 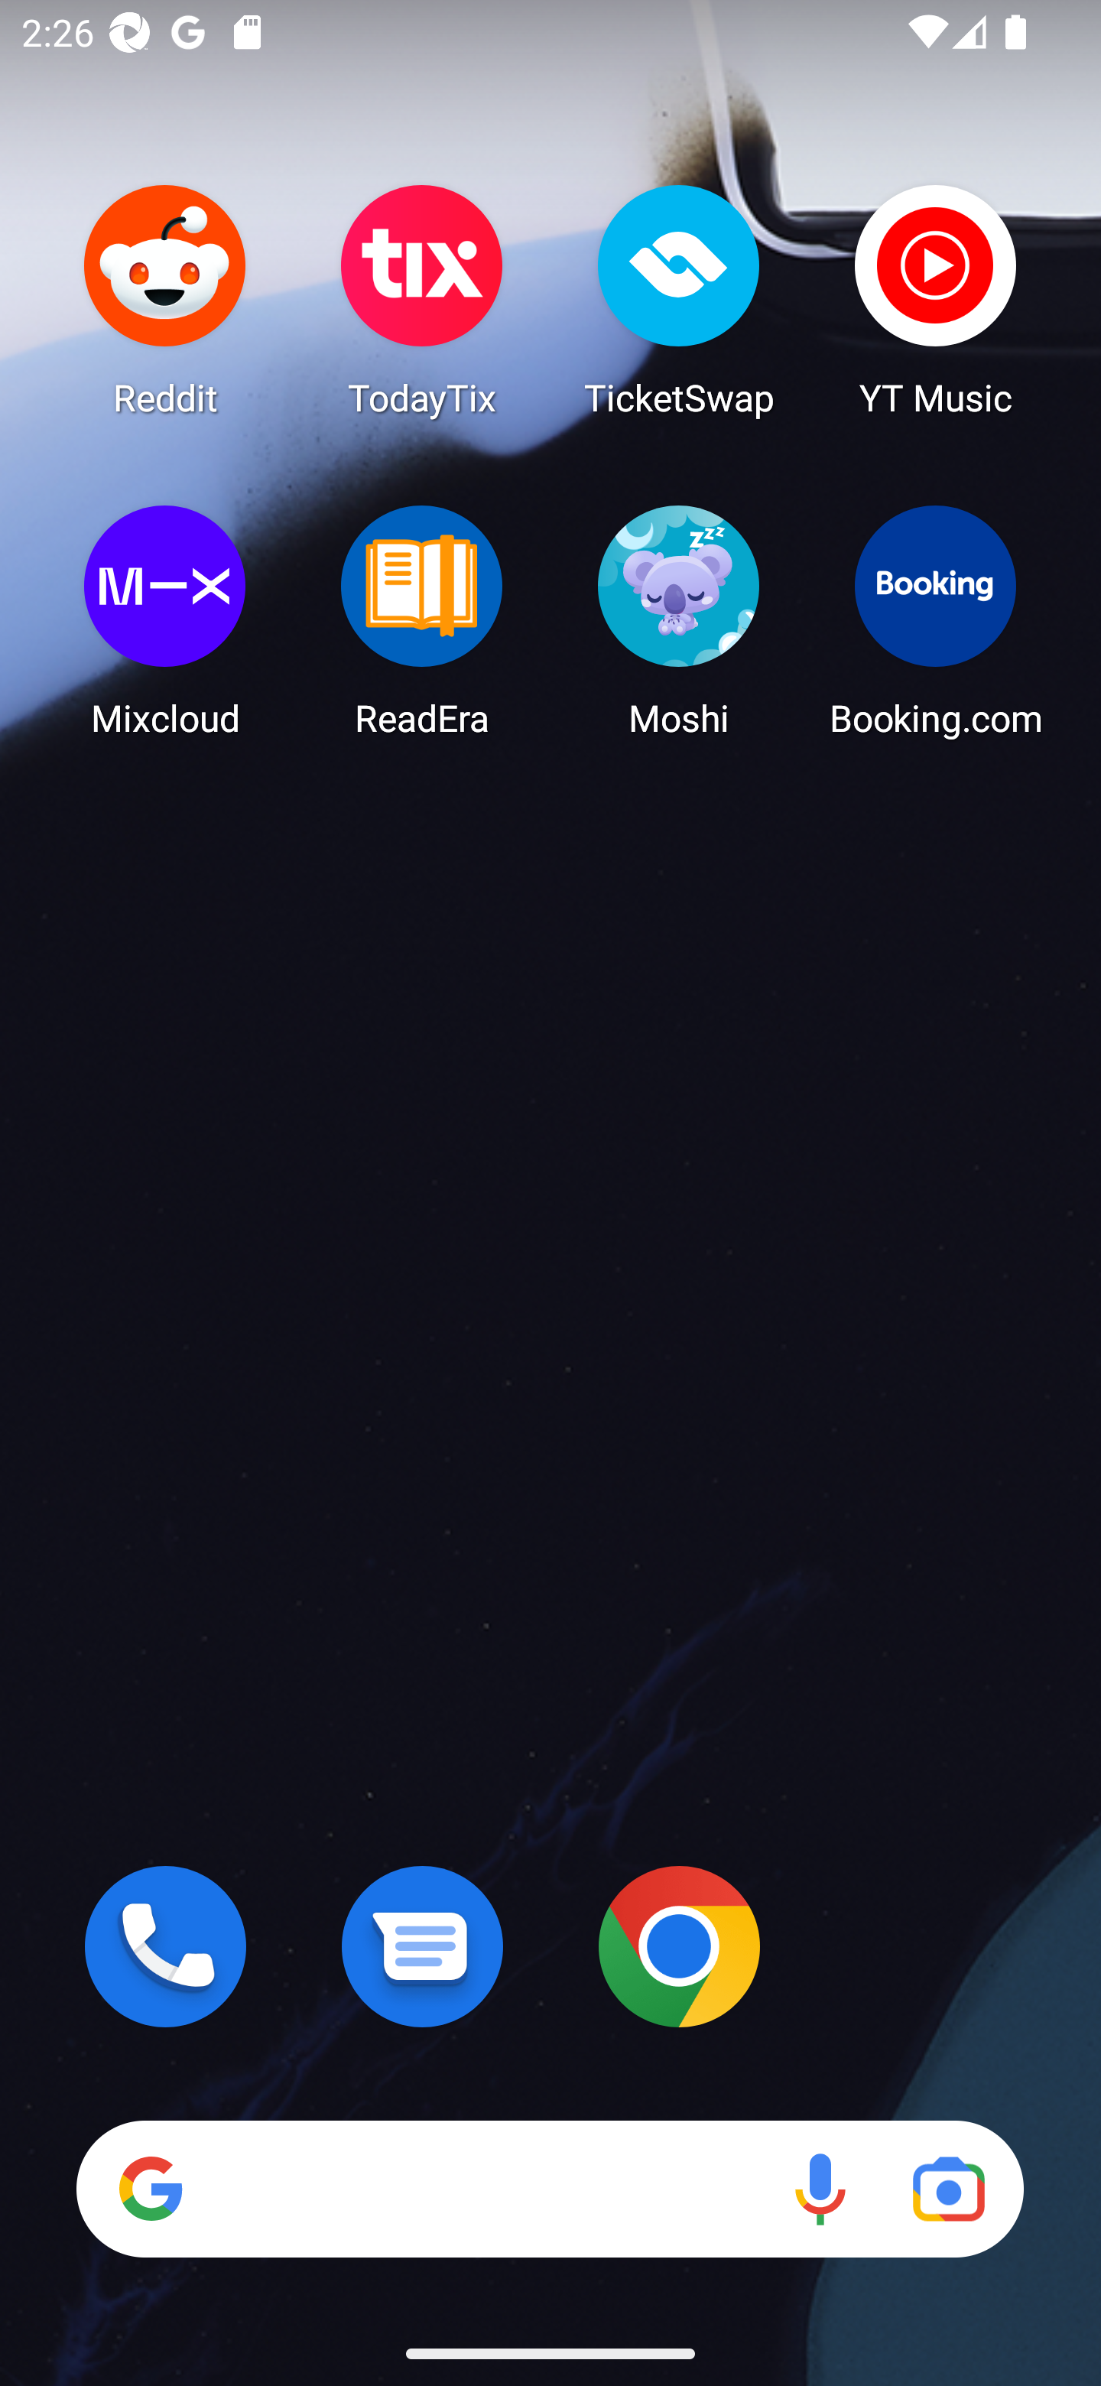 What do you see at coordinates (679, 620) in the screenshot?
I see `Moshi` at bounding box center [679, 620].